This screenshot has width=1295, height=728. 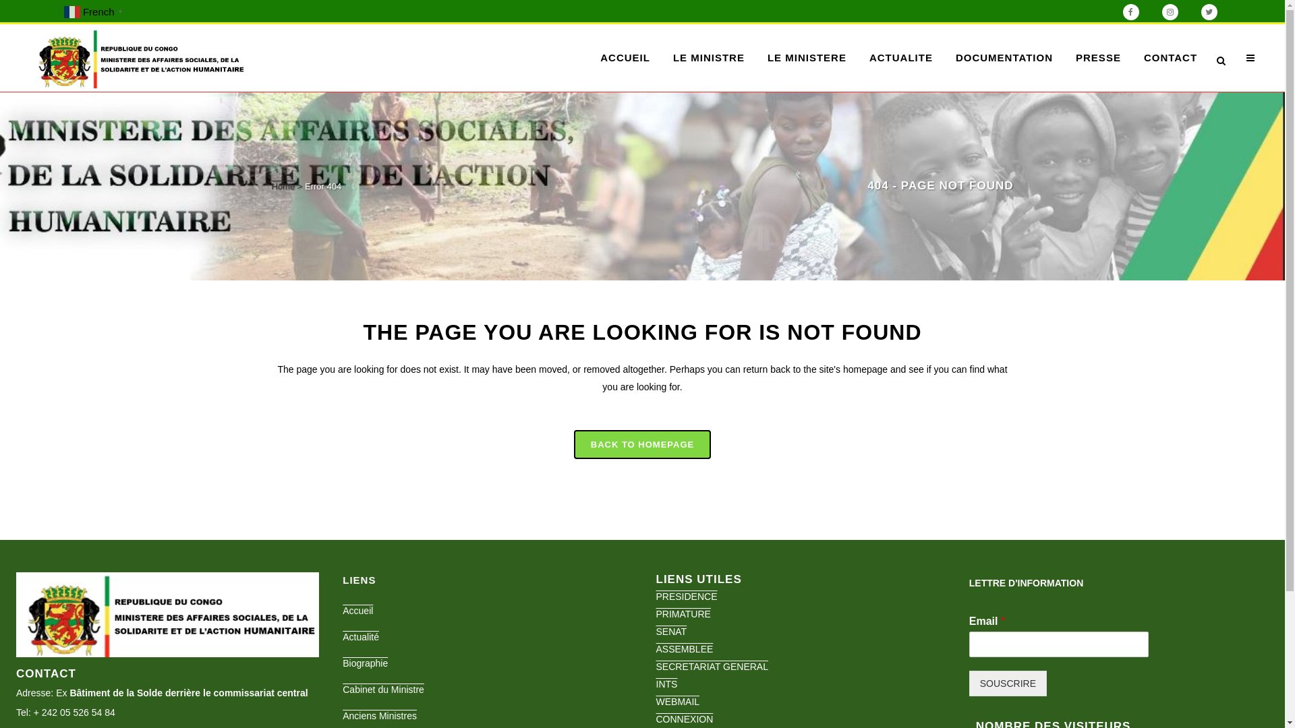 What do you see at coordinates (684, 719) in the screenshot?
I see `CONNEXION` at bounding box center [684, 719].